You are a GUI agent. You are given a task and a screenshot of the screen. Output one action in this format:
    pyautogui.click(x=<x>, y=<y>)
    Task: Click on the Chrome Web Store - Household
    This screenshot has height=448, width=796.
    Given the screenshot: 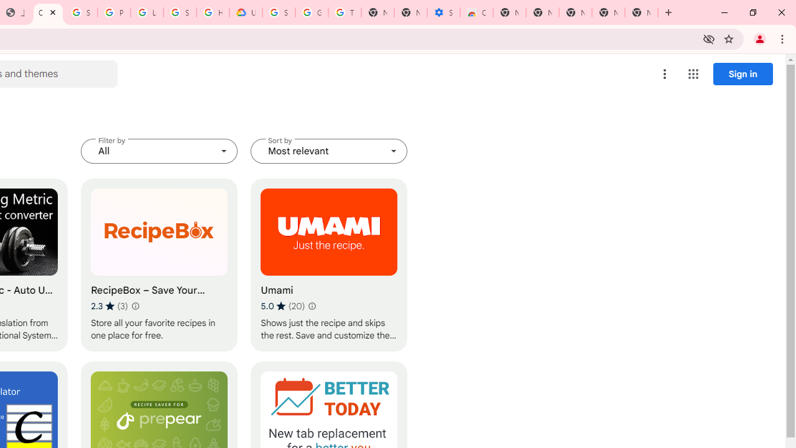 What is the action you would take?
    pyautogui.click(x=48, y=12)
    